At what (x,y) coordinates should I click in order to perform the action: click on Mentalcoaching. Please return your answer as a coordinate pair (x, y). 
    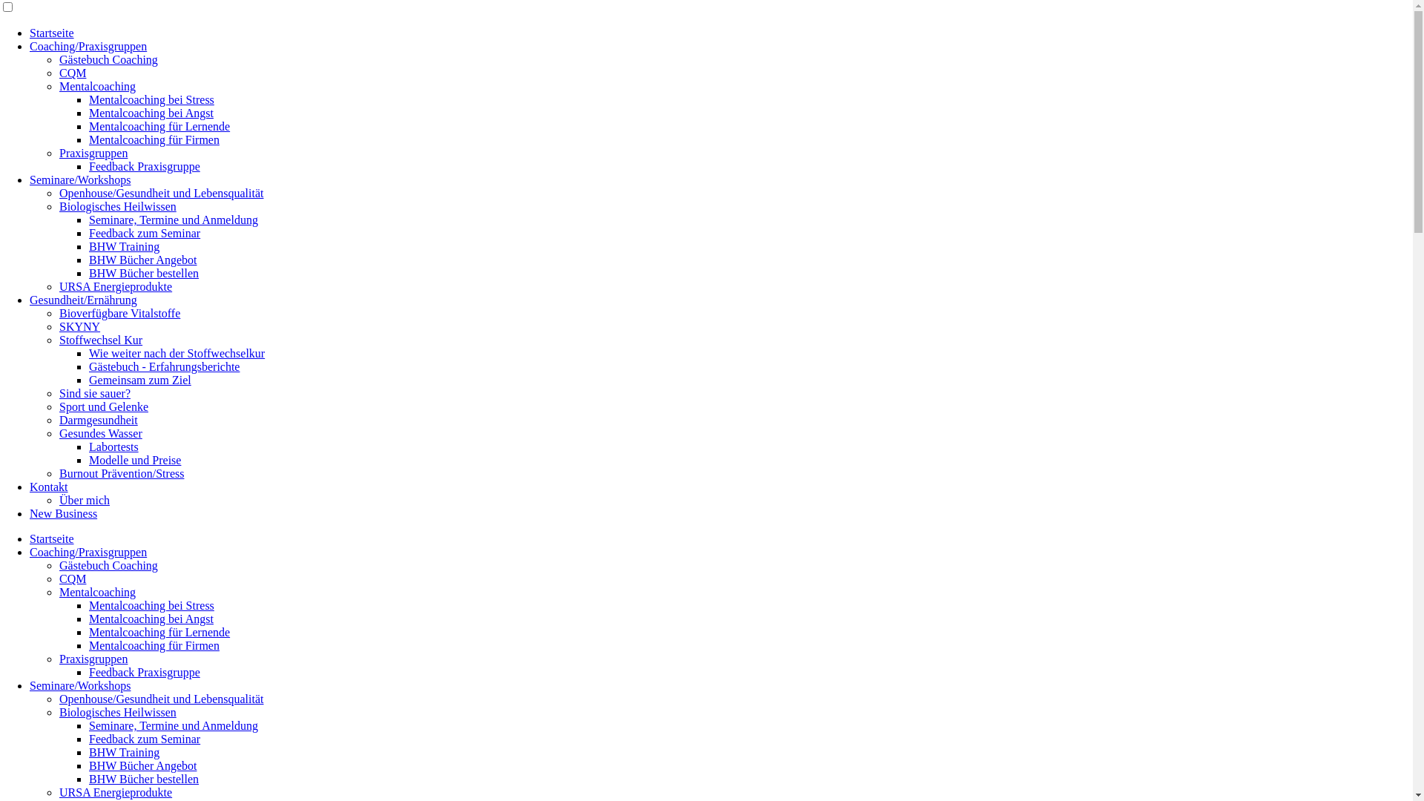
    Looking at the image, I should click on (98, 86).